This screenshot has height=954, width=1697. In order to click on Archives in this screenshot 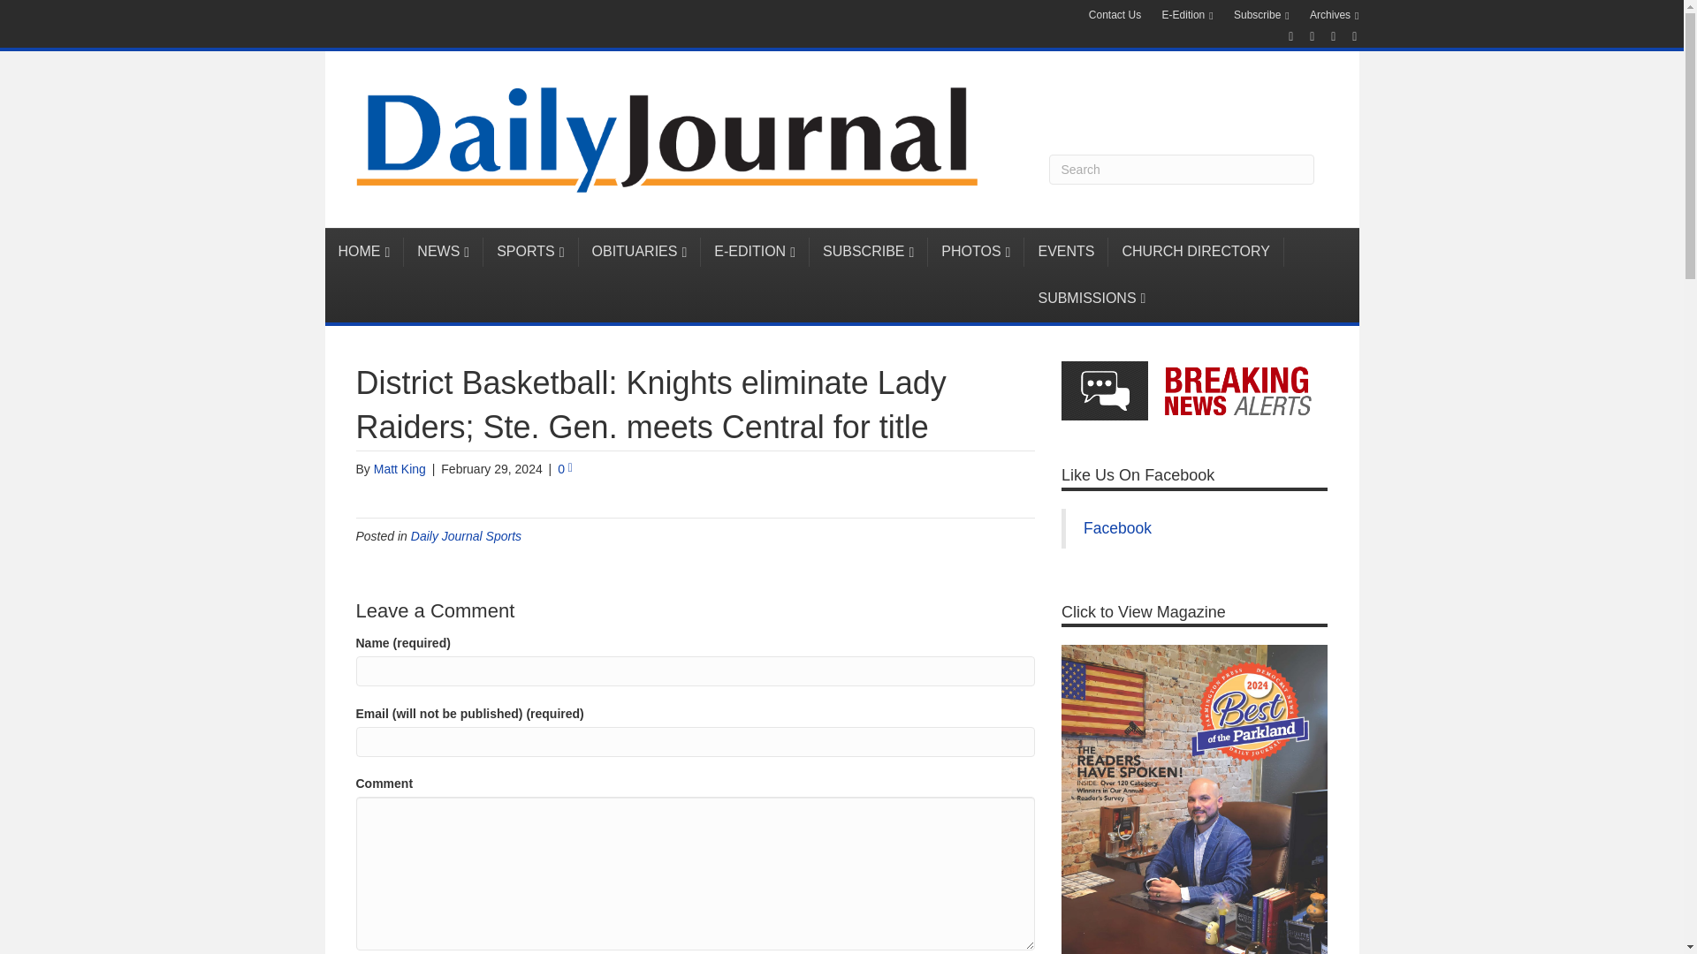, I will do `click(1335, 16)`.